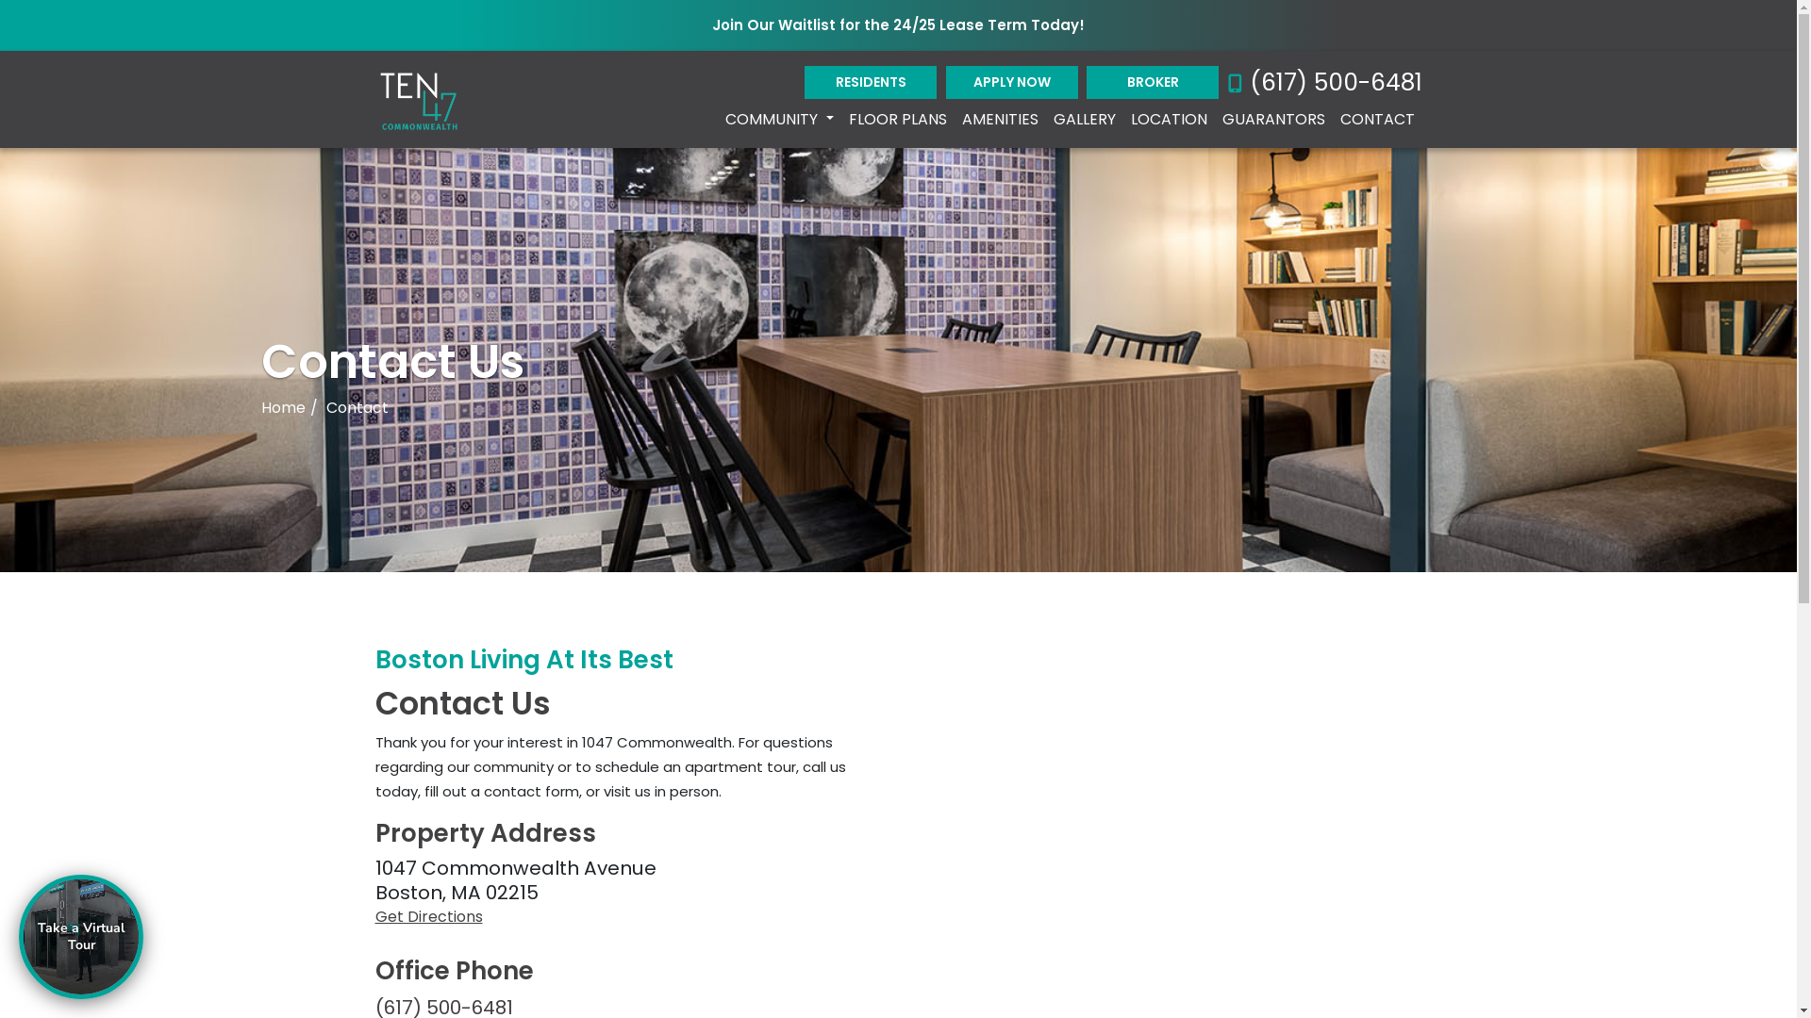  What do you see at coordinates (1011, 83) in the screenshot?
I see `APPLY NOW` at bounding box center [1011, 83].